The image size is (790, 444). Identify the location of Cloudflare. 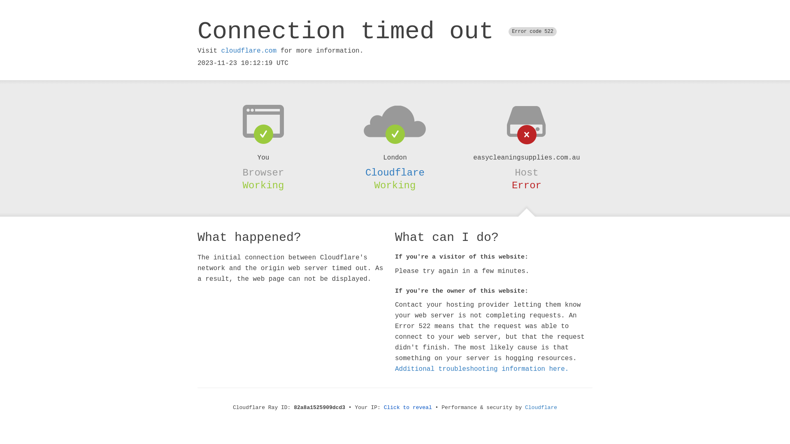
(395, 173).